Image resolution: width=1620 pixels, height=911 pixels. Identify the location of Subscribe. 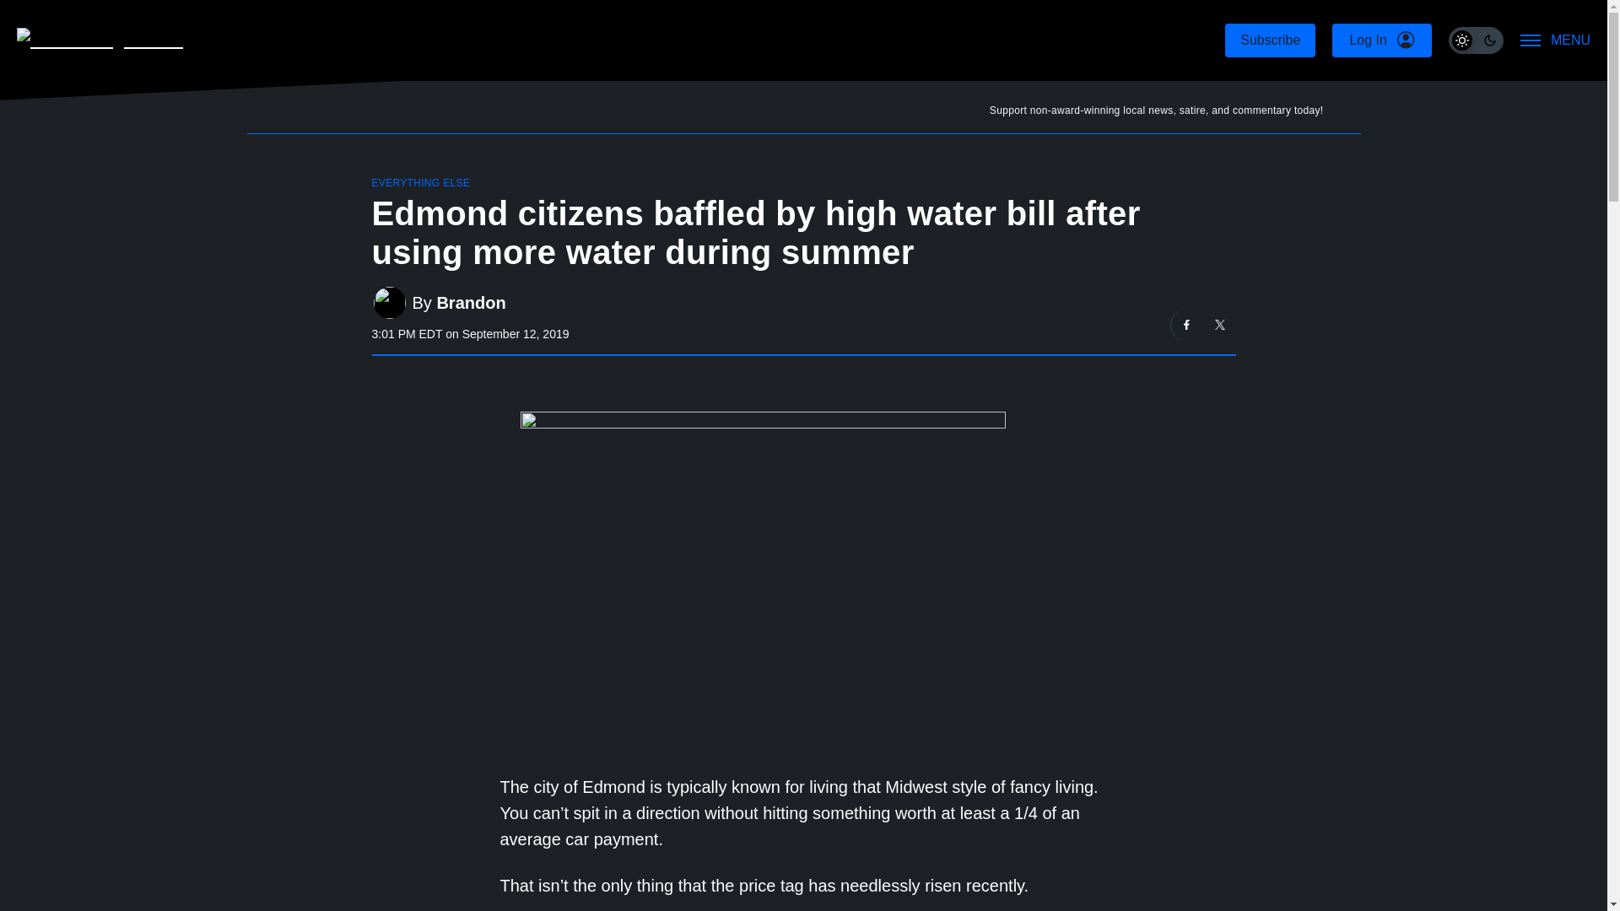
(1270, 40).